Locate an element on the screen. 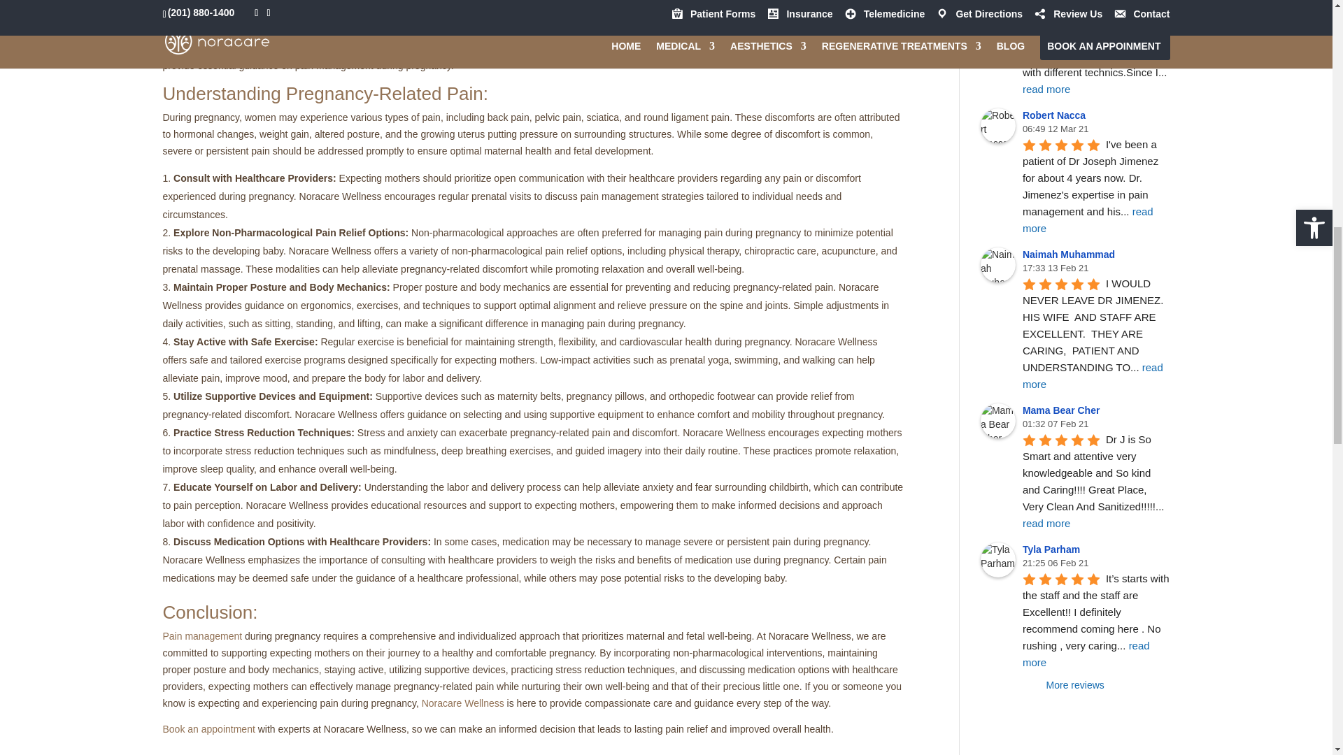 The height and width of the screenshot is (755, 1343). Mastodon is located at coordinates (446, 3).